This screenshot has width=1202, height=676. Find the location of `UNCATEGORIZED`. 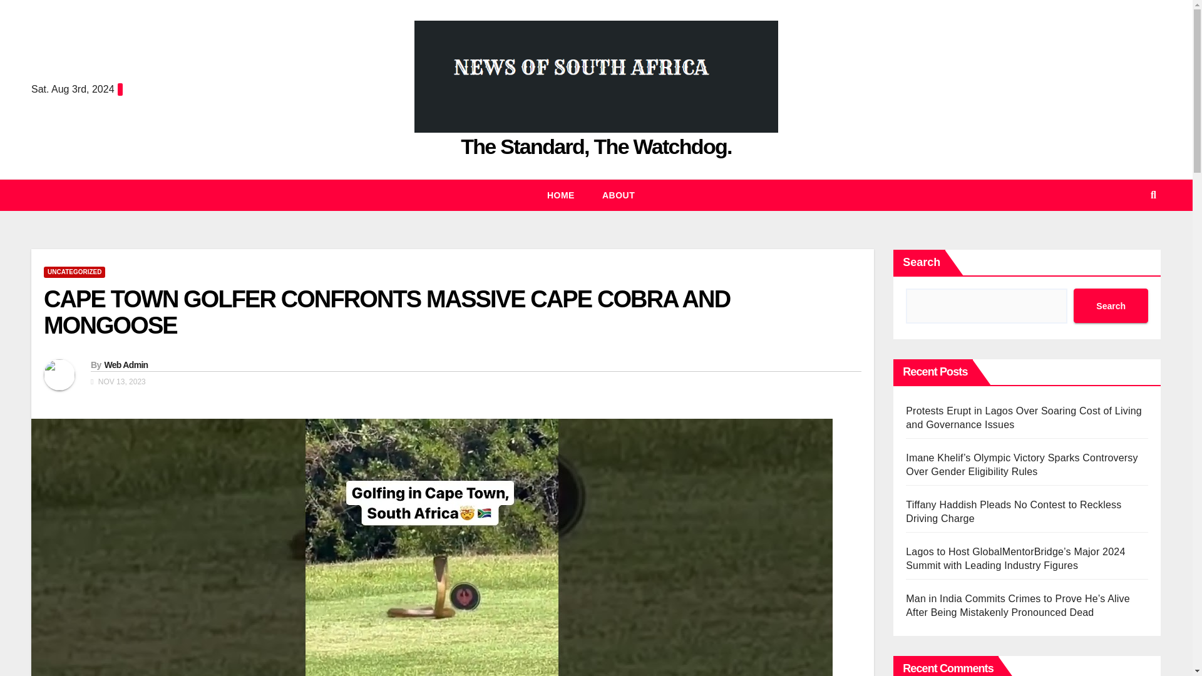

UNCATEGORIZED is located at coordinates (74, 272).